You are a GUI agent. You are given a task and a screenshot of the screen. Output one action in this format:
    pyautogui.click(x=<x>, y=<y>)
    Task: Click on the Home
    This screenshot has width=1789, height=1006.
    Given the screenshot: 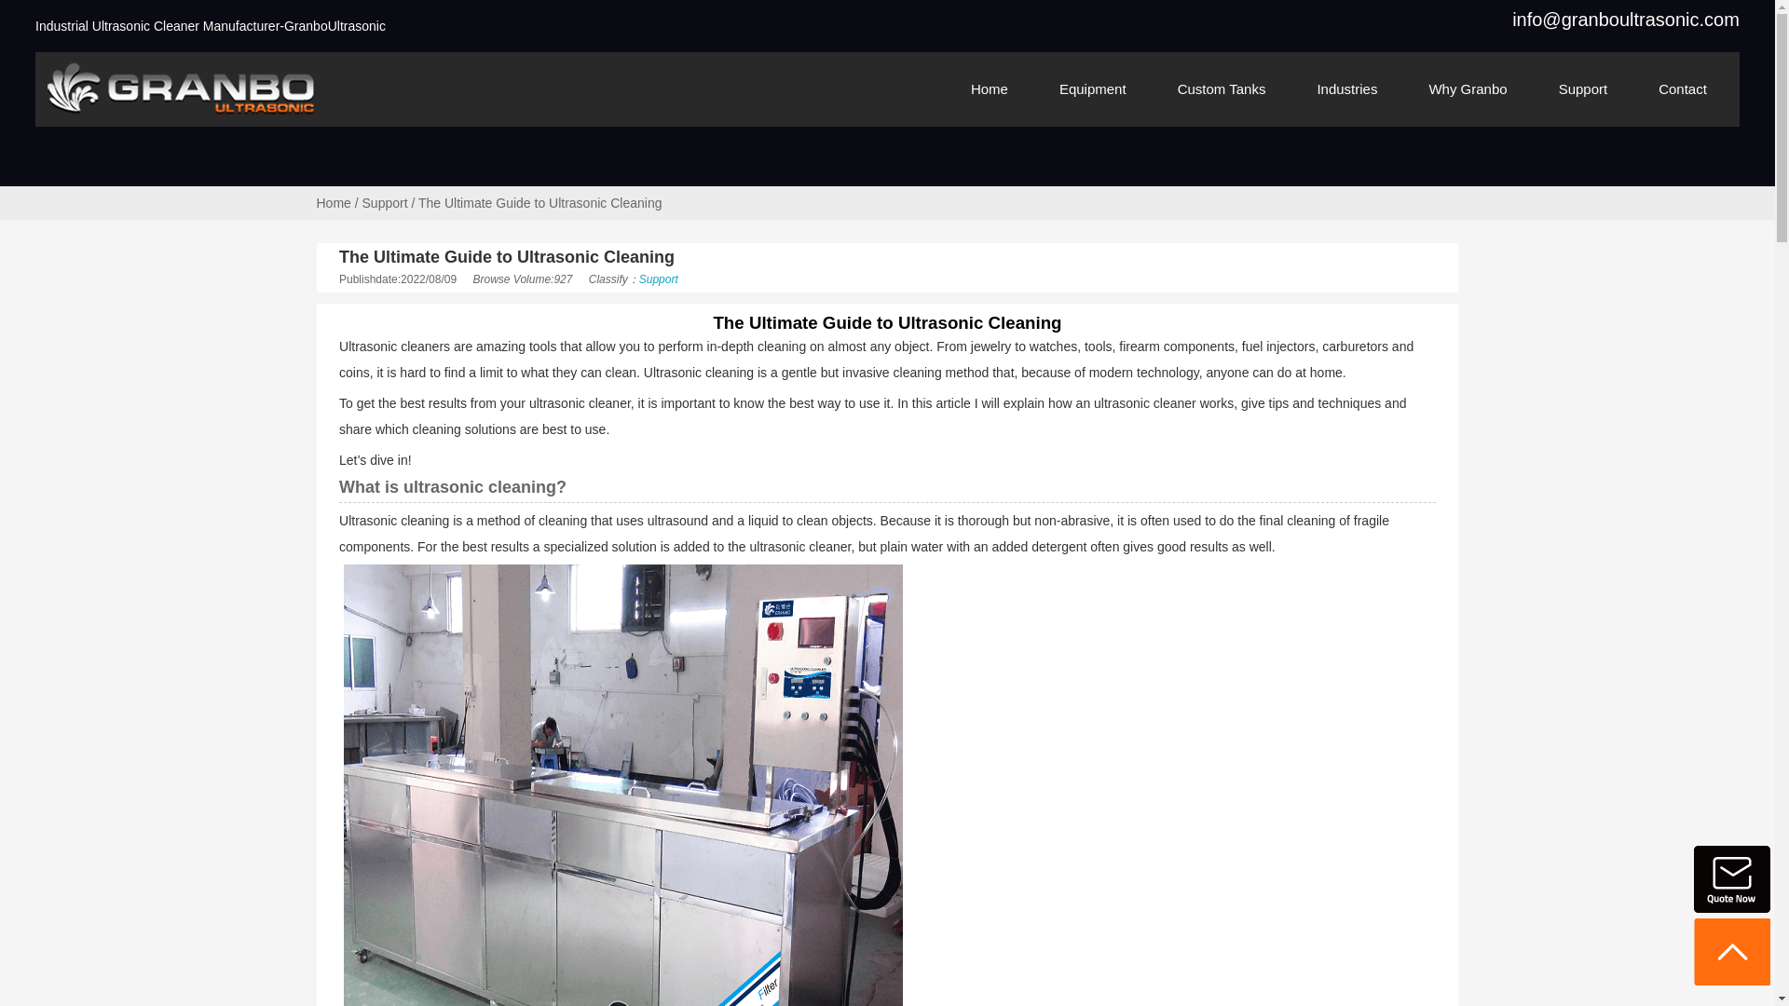 What is the action you would take?
    pyautogui.click(x=334, y=202)
    